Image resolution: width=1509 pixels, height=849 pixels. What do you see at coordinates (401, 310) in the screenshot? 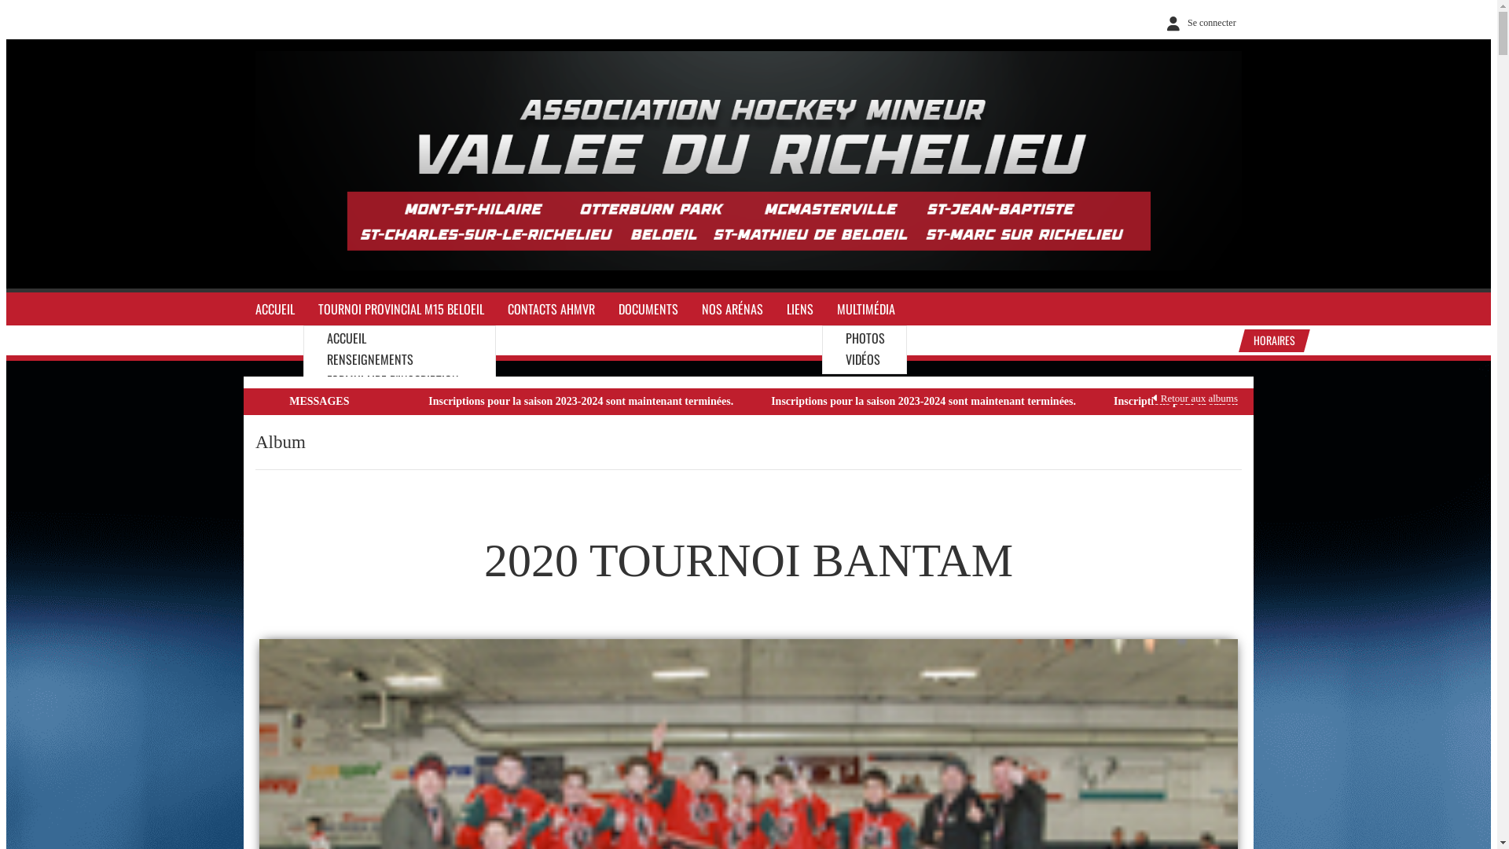
I see `TOURNOI PROVINCIAL M15 BELOEIL` at bounding box center [401, 310].